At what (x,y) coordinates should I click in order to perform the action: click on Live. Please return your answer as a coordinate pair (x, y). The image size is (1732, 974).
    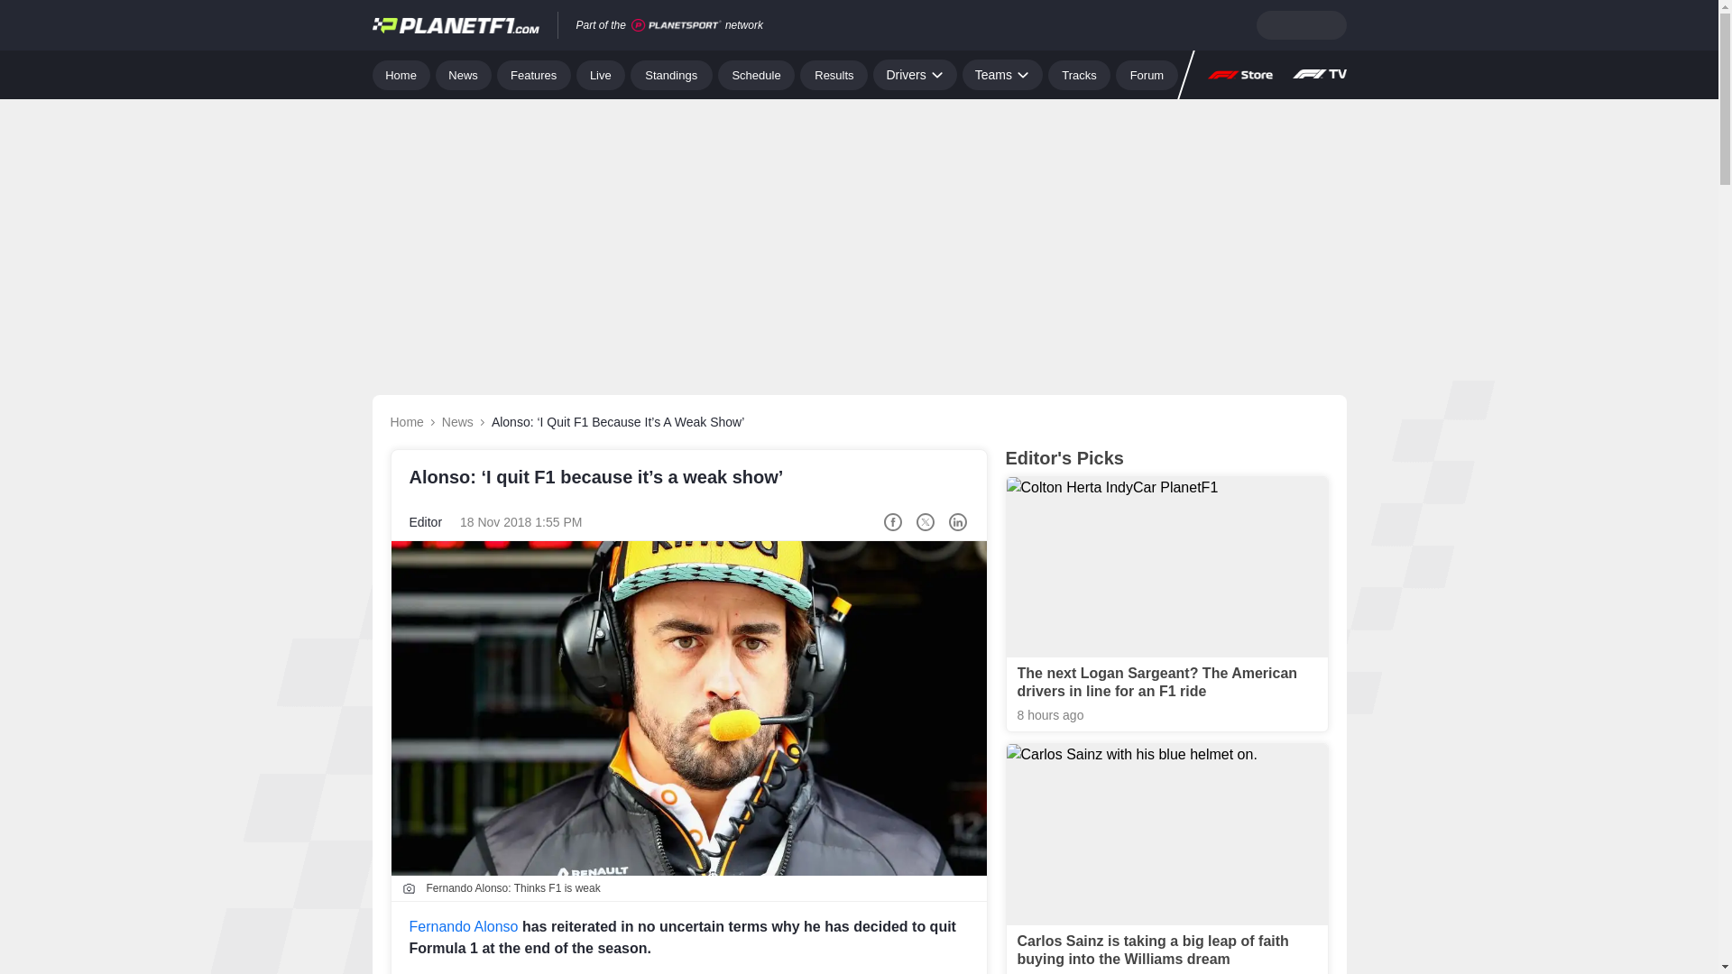
    Looking at the image, I should click on (601, 74).